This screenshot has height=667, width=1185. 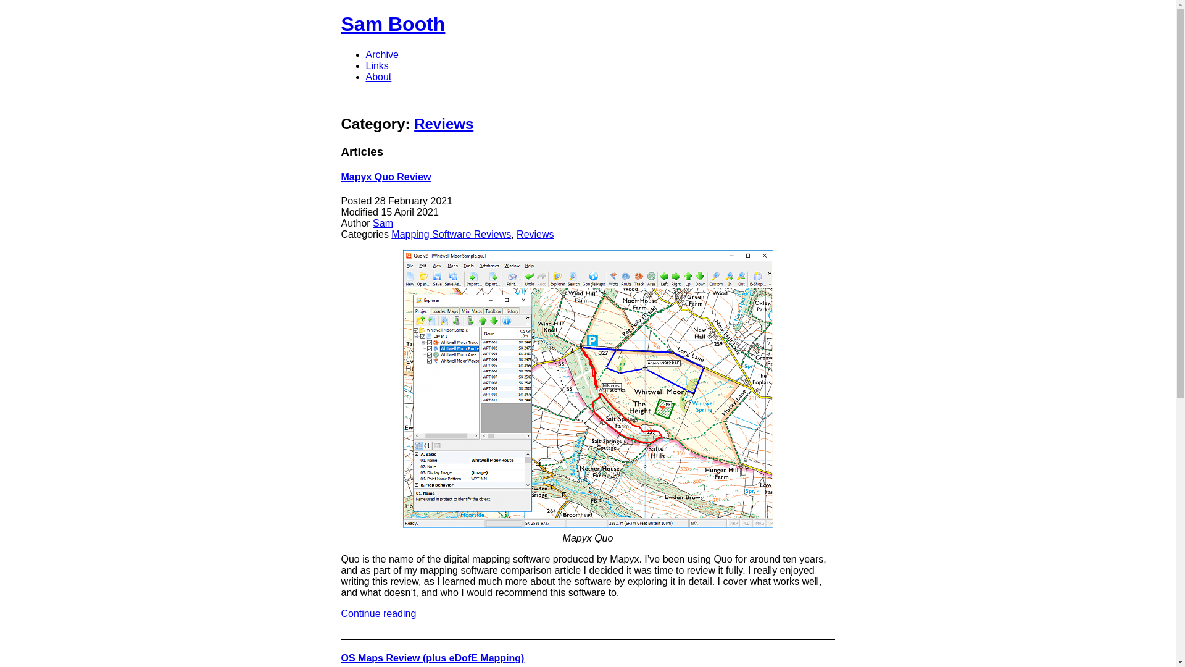 I want to click on Archive, so click(x=381, y=54).